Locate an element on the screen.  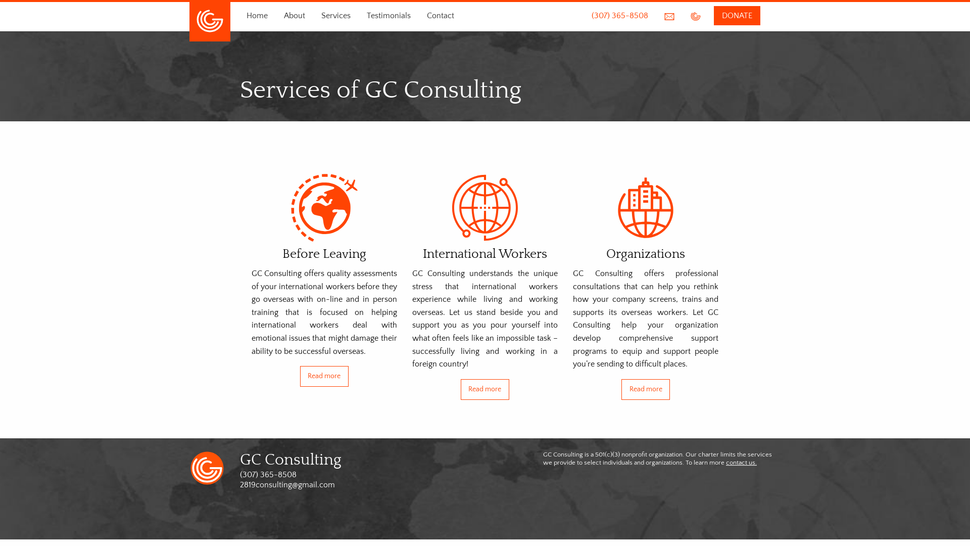
About is located at coordinates (295, 16).